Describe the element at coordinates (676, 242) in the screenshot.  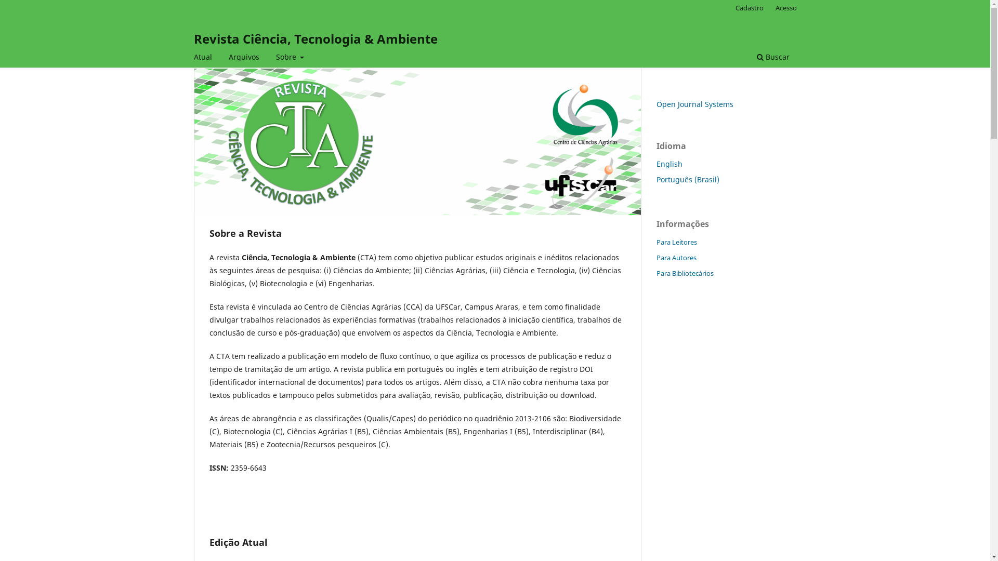
I see `Para Leitores` at that location.